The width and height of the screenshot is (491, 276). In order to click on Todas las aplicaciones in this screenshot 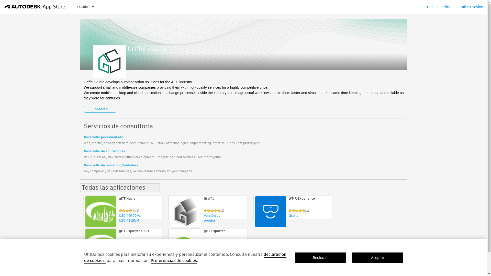, I will do `click(120, 188)`.